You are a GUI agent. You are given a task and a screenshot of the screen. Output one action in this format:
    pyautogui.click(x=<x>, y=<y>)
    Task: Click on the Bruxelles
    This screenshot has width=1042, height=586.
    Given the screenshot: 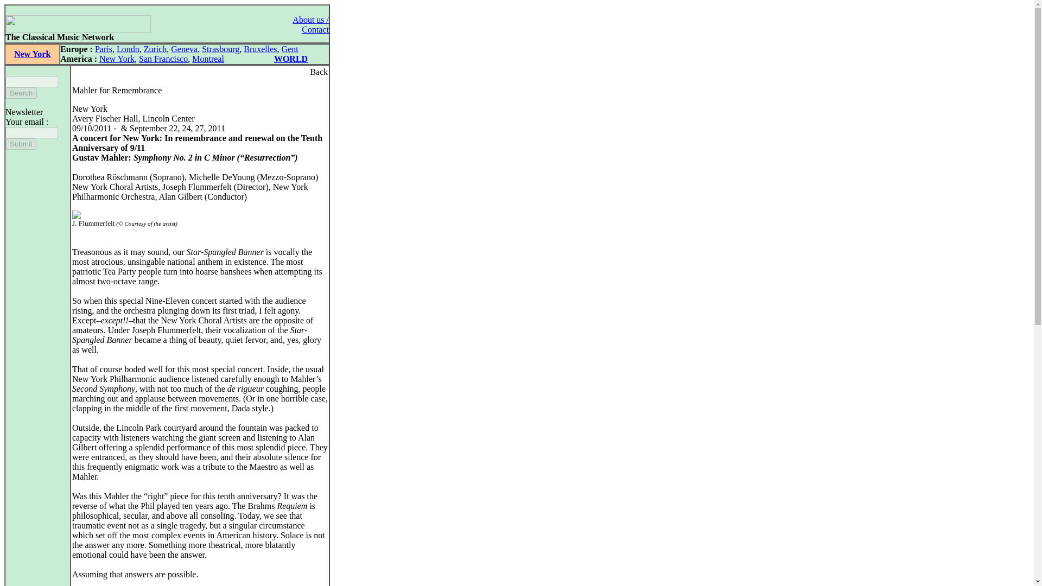 What is the action you would take?
    pyautogui.click(x=260, y=49)
    